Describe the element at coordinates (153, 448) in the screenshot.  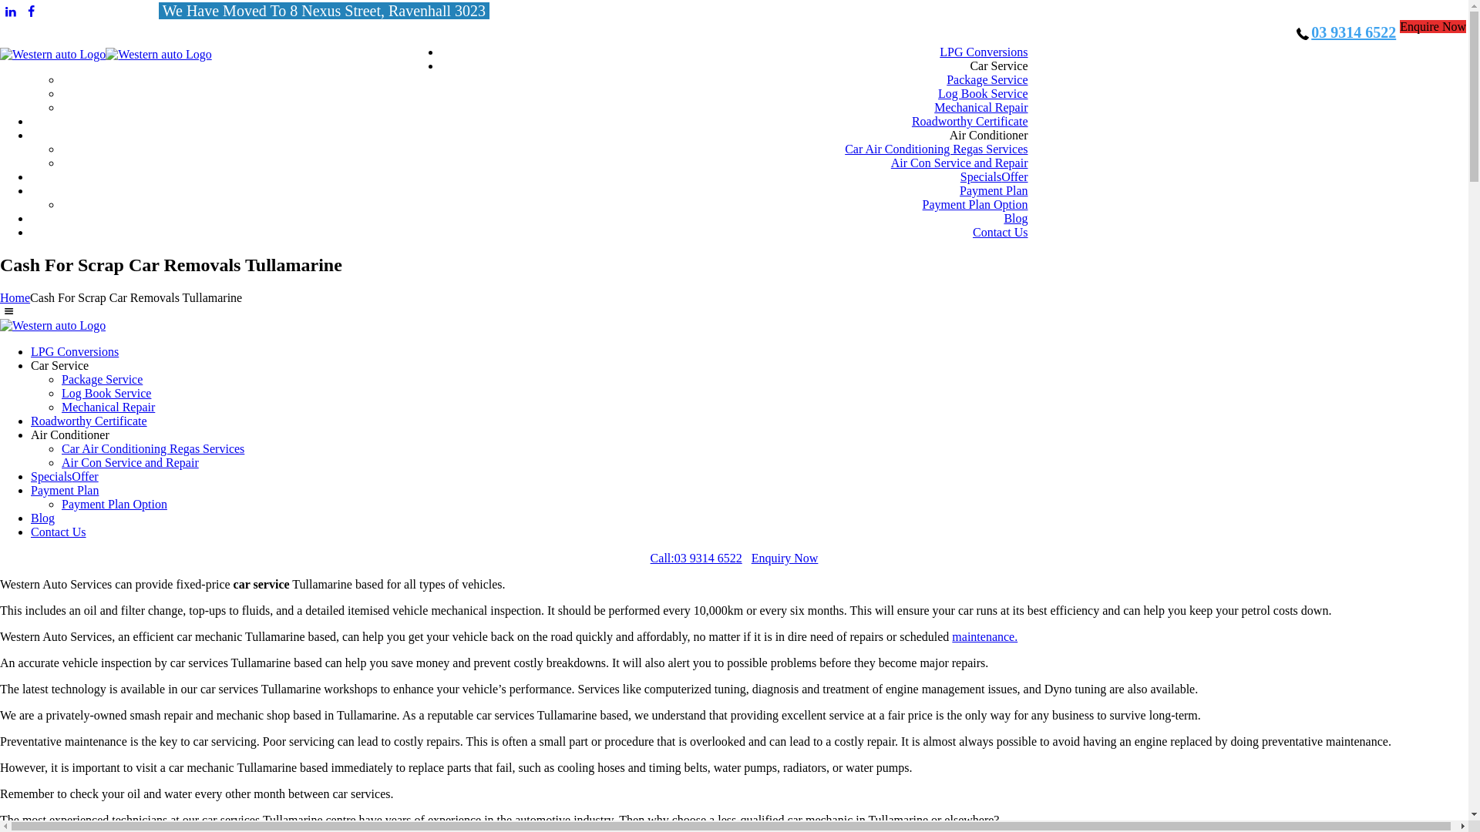
I see `Car Air Conditioning Regas Services` at that location.